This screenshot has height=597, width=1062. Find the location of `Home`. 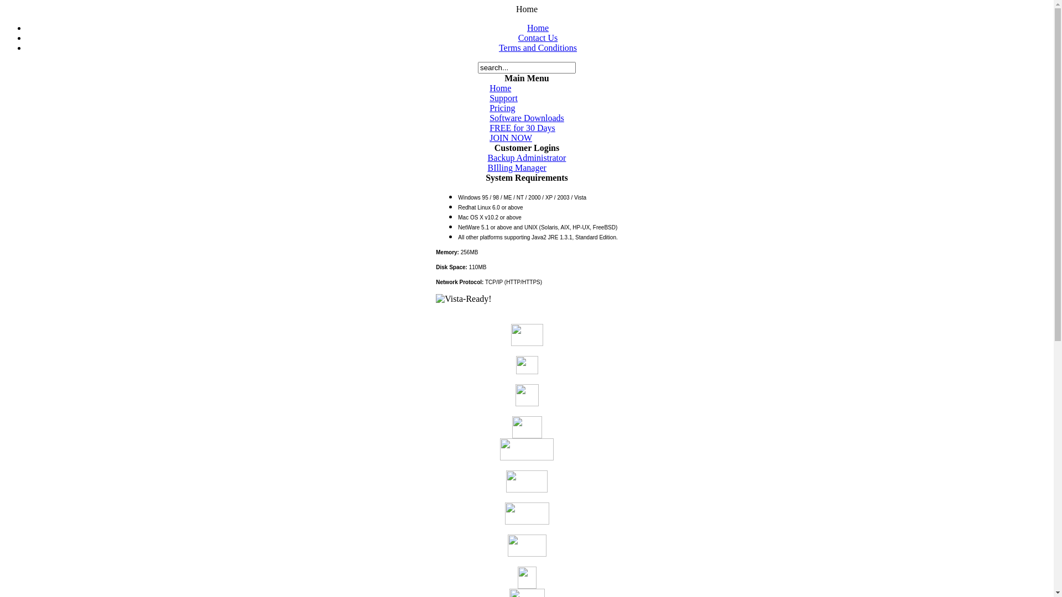

Home is located at coordinates (500, 88).